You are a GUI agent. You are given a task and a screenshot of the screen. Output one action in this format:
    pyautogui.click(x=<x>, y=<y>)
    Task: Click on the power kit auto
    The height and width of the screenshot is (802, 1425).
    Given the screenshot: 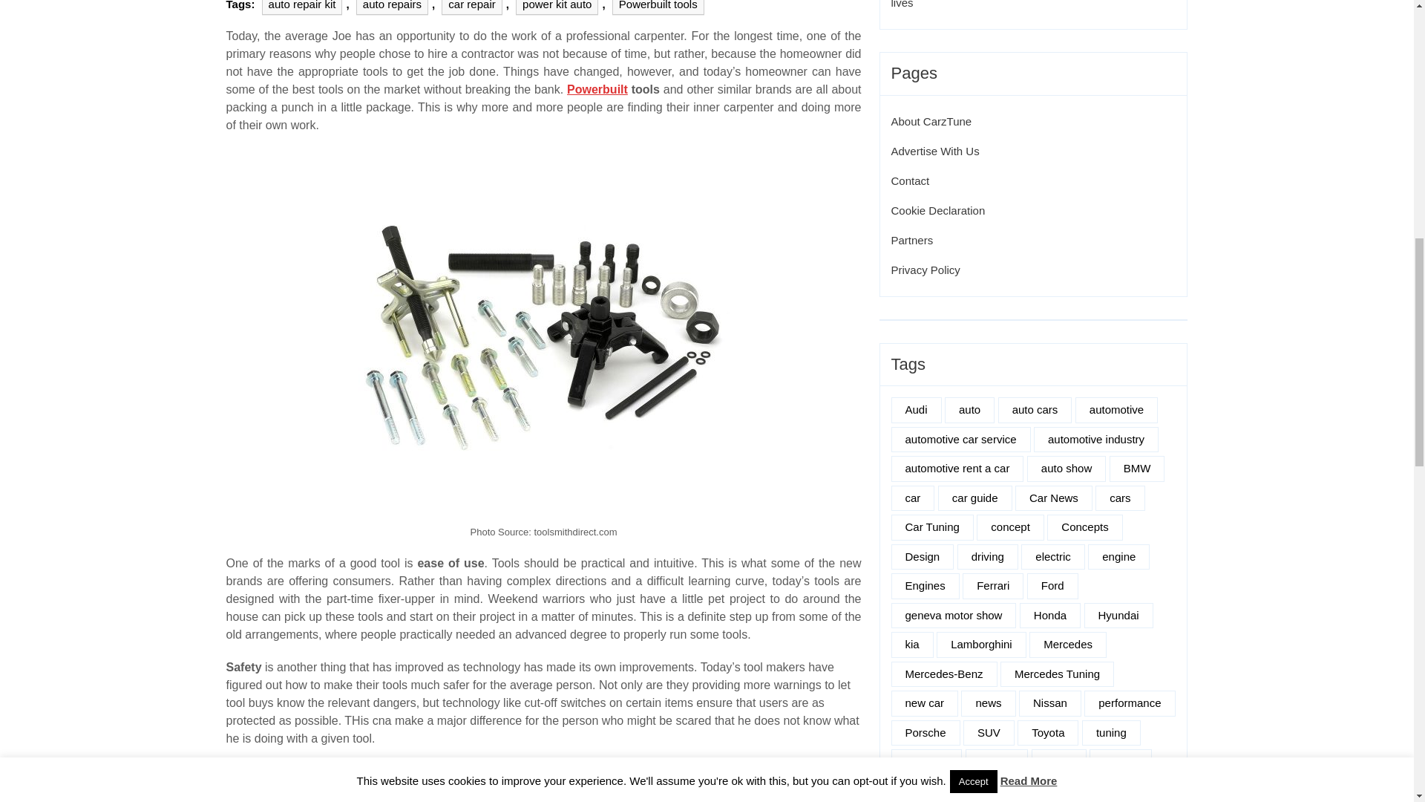 What is the action you would take?
    pyautogui.click(x=557, y=7)
    